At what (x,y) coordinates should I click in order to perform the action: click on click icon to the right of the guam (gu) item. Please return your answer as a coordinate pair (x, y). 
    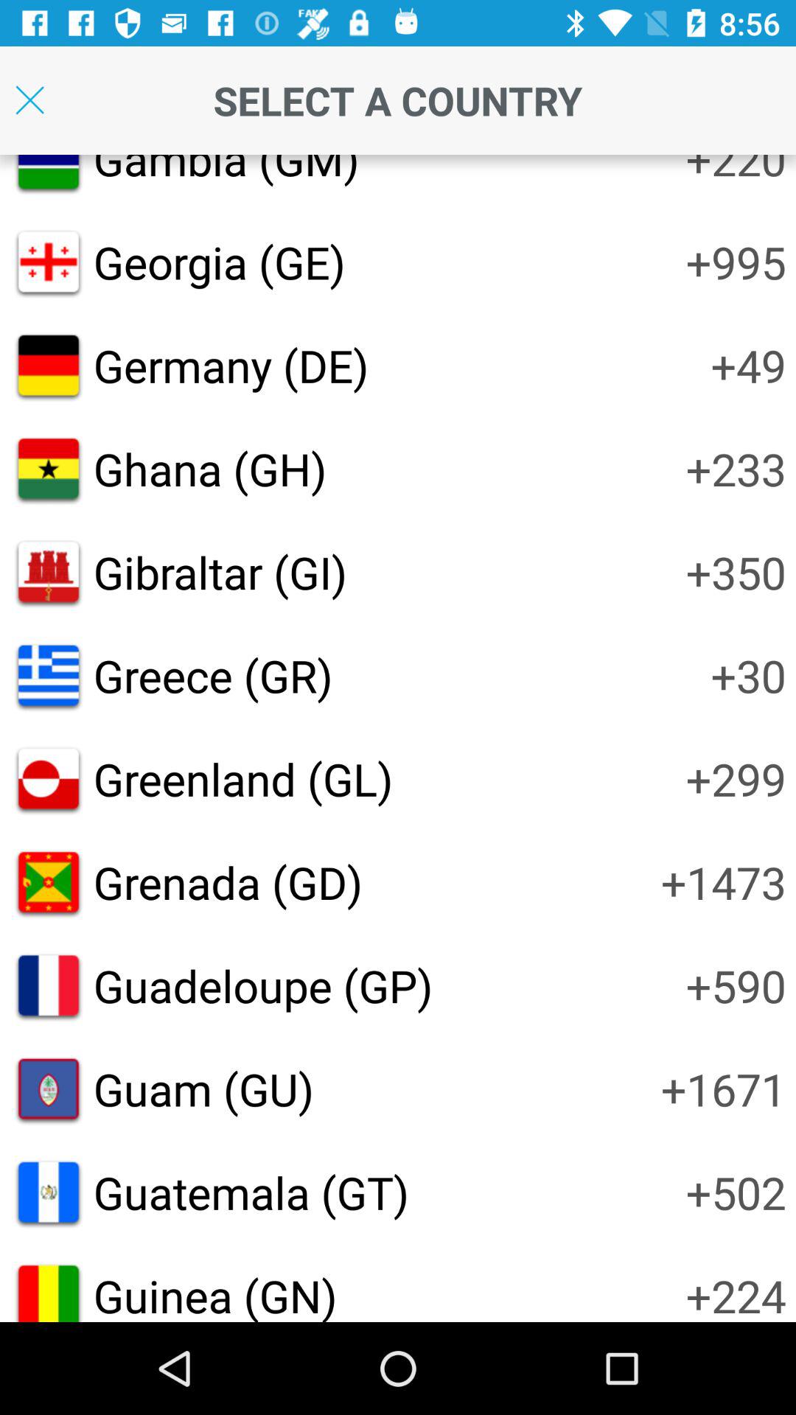
    Looking at the image, I should click on (724, 1089).